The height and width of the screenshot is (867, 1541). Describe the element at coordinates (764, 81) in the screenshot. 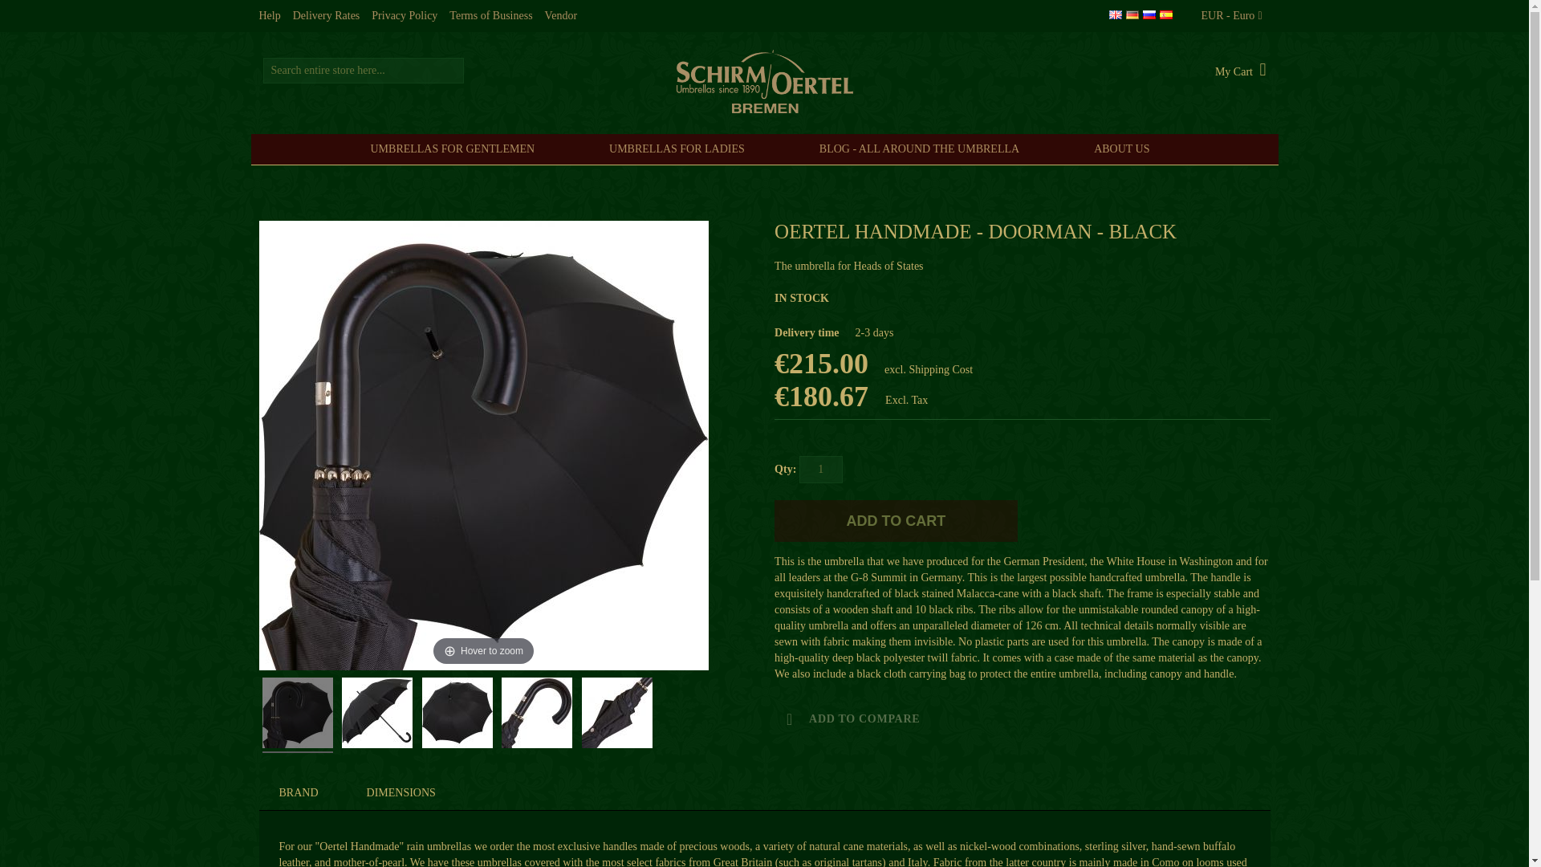

I see `Schirm Oertel - European Umbrellas` at that location.